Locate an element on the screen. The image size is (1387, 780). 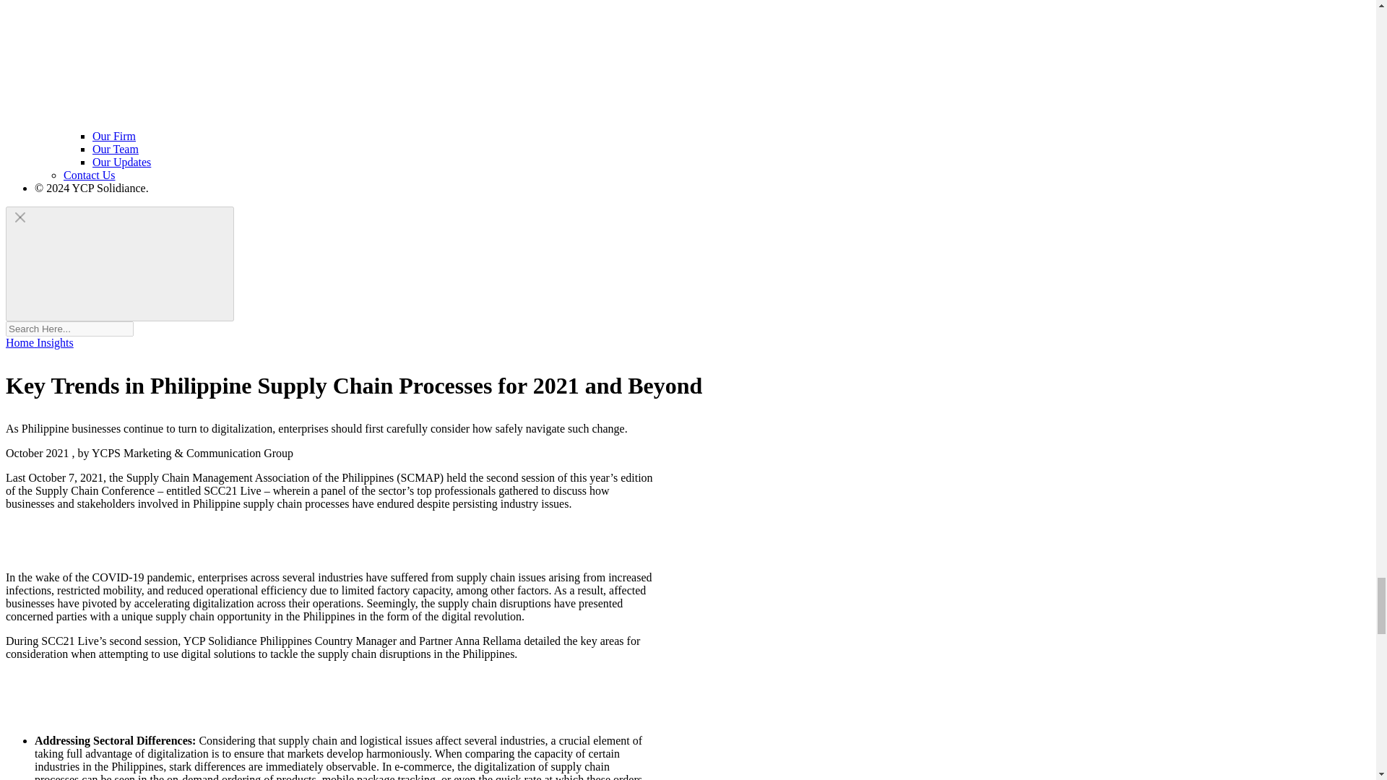
Our Firm is located at coordinates (114, 136).